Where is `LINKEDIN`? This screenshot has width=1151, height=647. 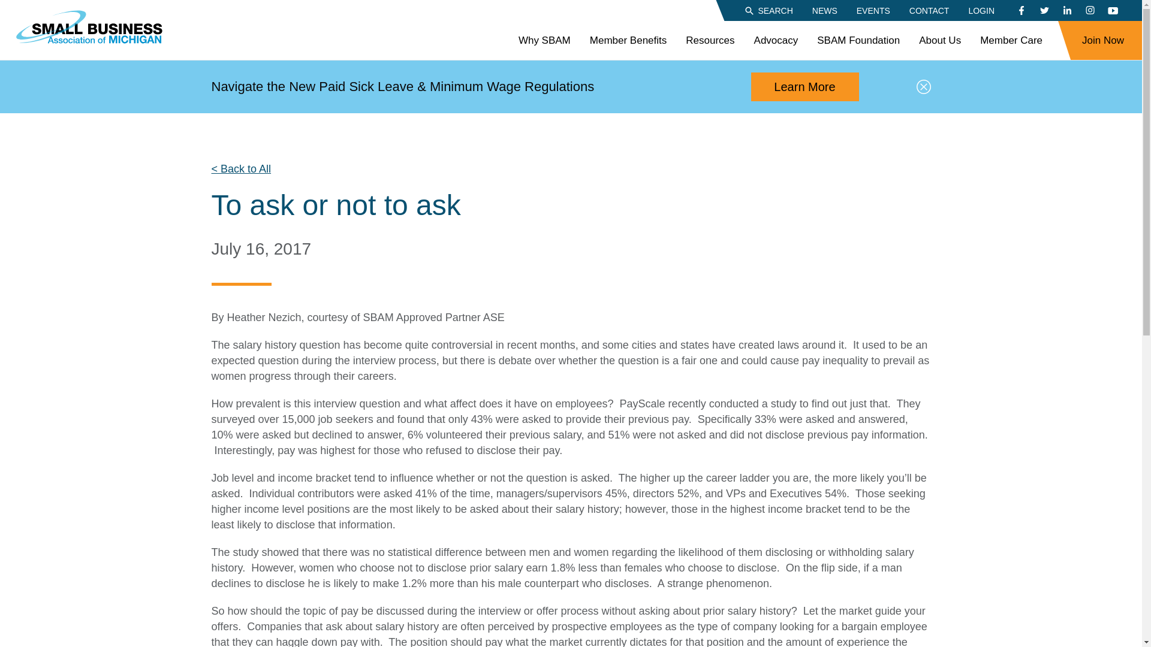 LINKEDIN is located at coordinates (1067, 11).